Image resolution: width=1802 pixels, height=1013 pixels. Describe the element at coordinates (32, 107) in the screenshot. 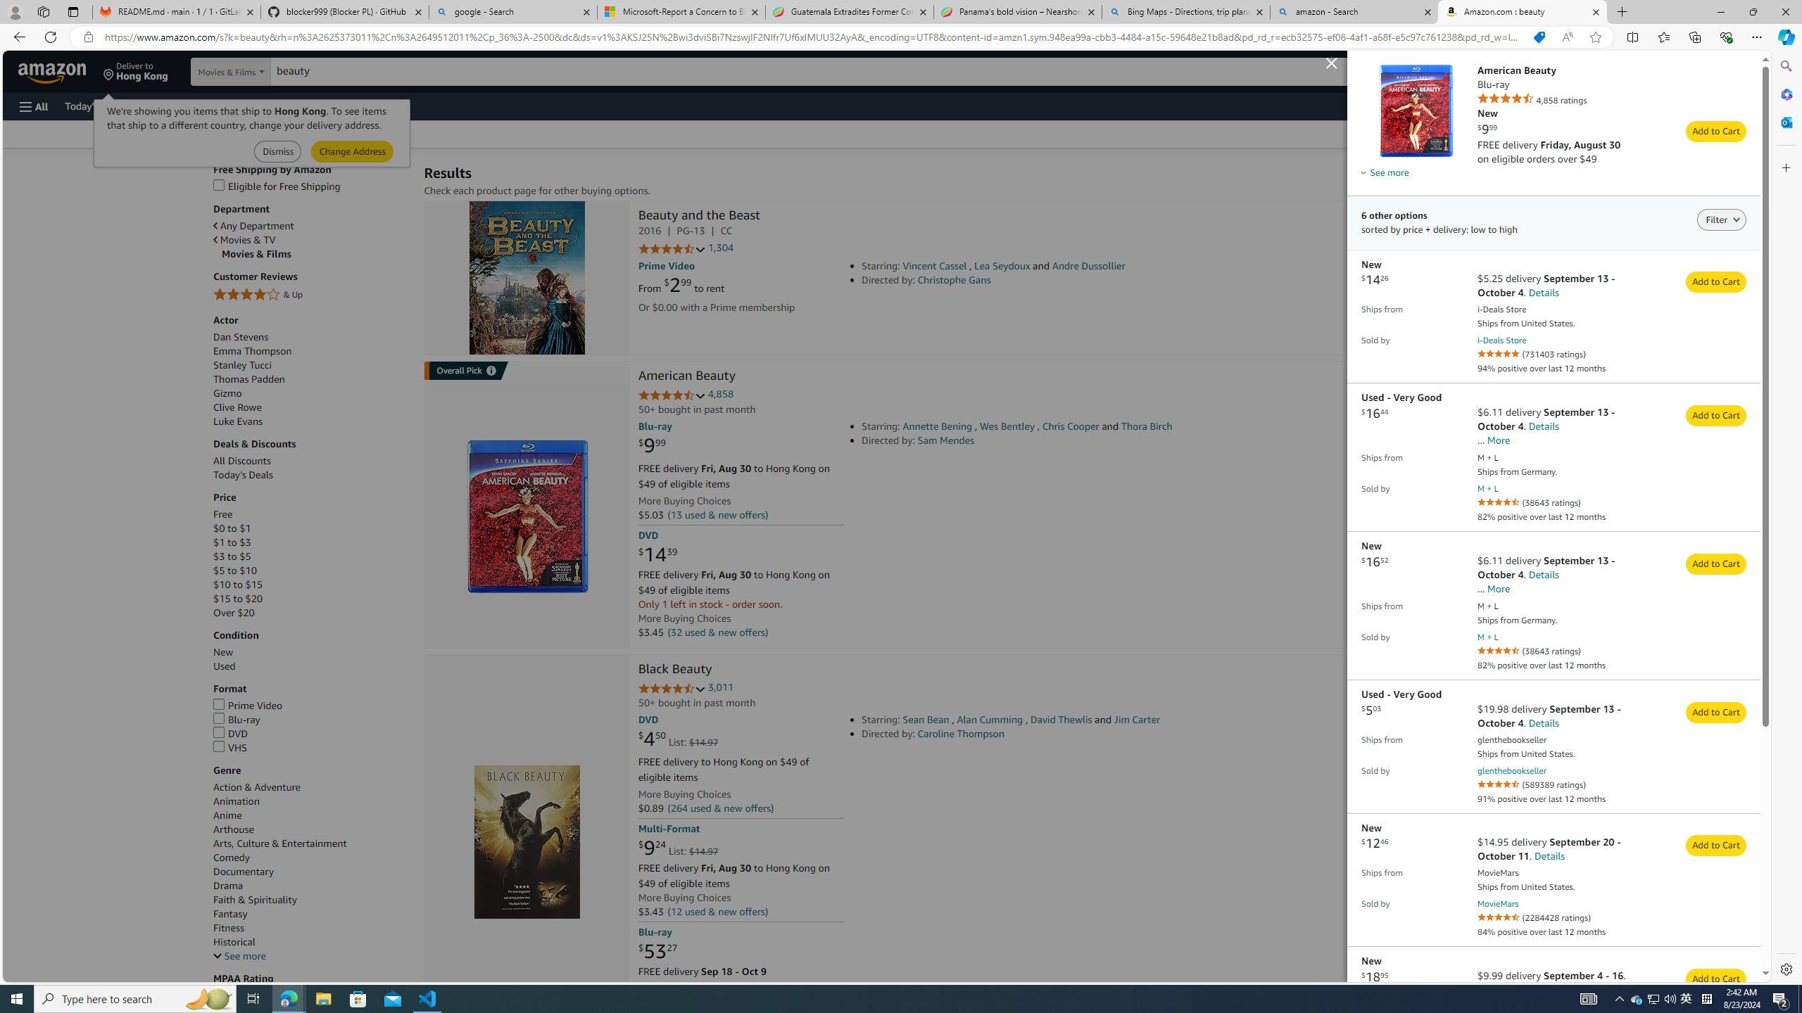

I see `Open Menu` at that location.